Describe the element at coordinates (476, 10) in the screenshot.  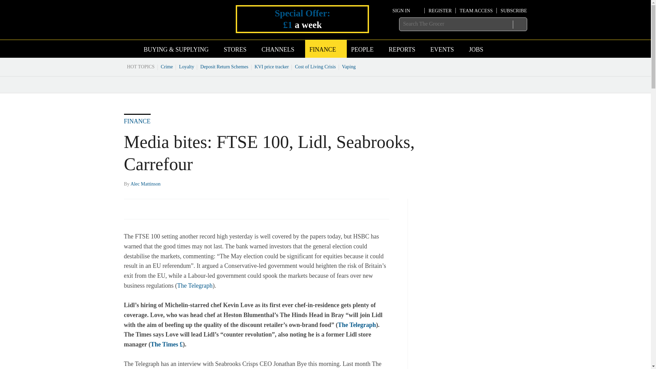
I see `TEAM ACCESS` at that location.